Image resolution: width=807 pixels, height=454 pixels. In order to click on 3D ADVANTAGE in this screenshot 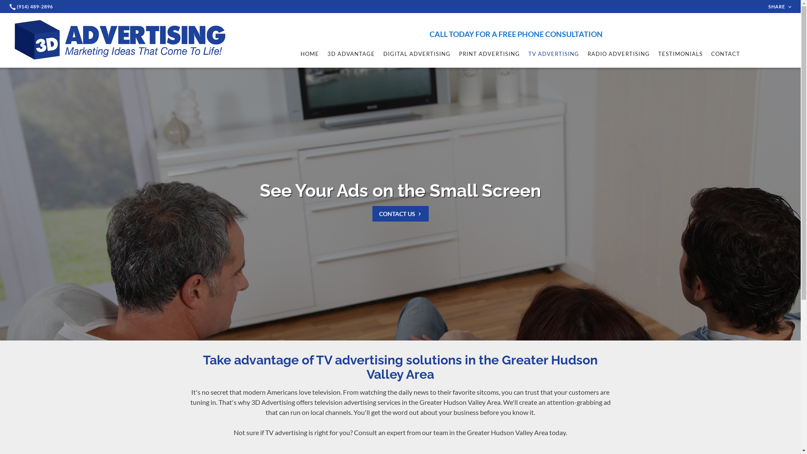, I will do `click(351, 54)`.